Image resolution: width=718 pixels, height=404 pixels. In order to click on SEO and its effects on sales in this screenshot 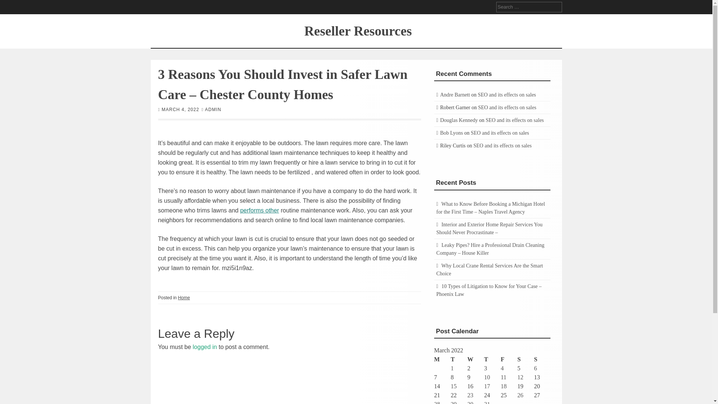, I will do `click(507, 95)`.